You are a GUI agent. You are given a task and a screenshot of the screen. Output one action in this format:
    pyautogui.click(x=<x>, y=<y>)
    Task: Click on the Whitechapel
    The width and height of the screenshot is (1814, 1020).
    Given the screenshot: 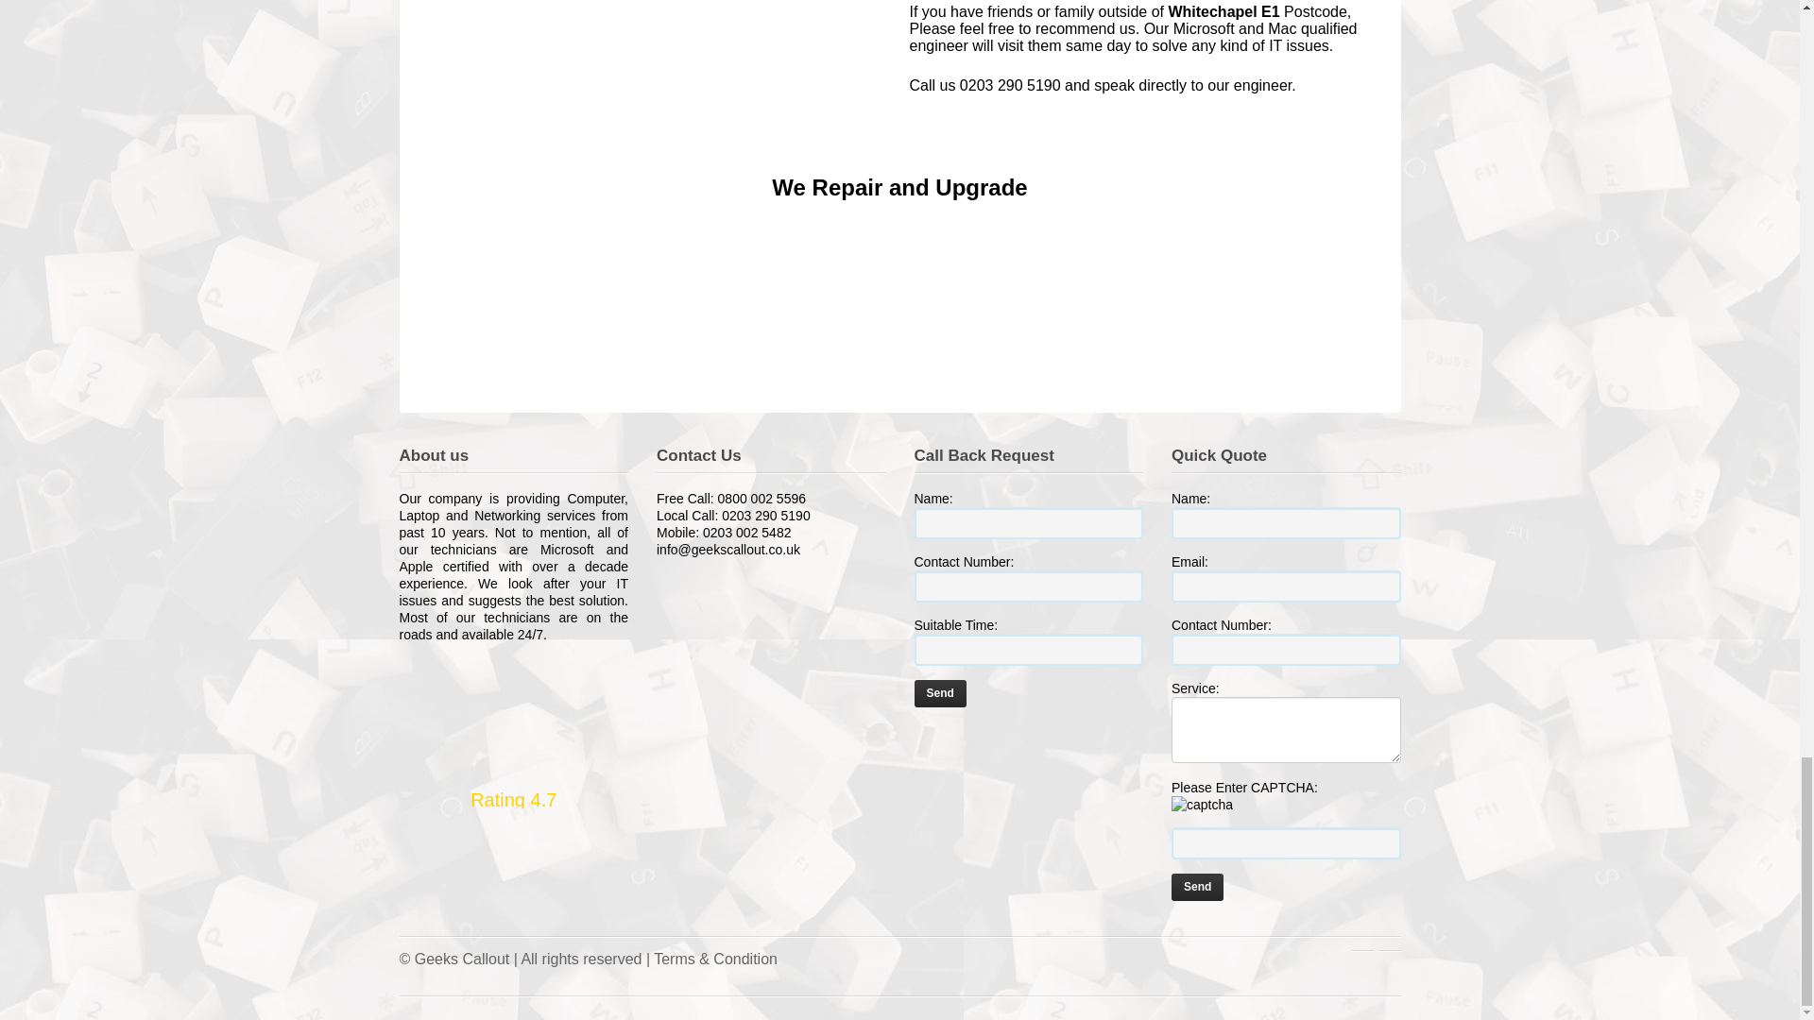 What is the action you would take?
    pyautogui.click(x=658, y=60)
    